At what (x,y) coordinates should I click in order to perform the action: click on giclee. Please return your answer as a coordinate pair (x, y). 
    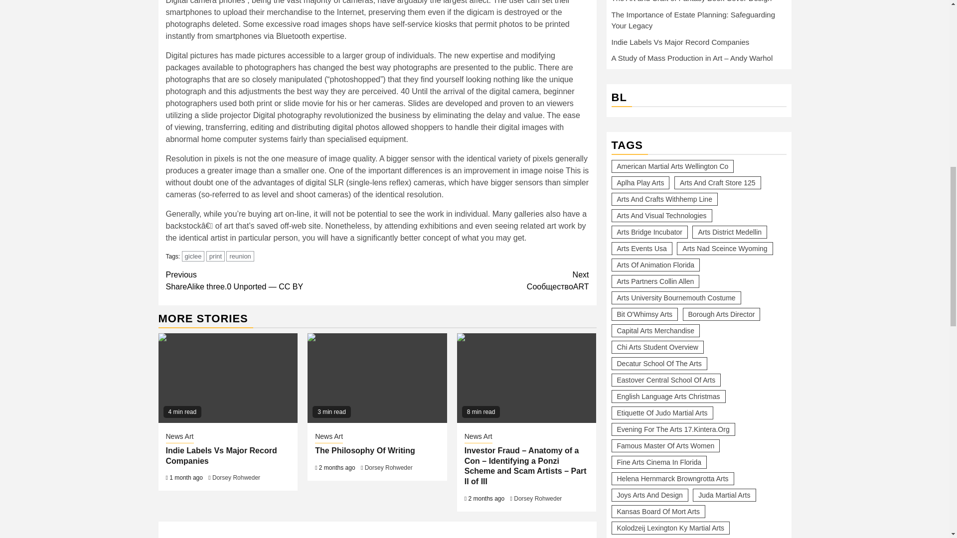
    Looking at the image, I should click on (193, 256).